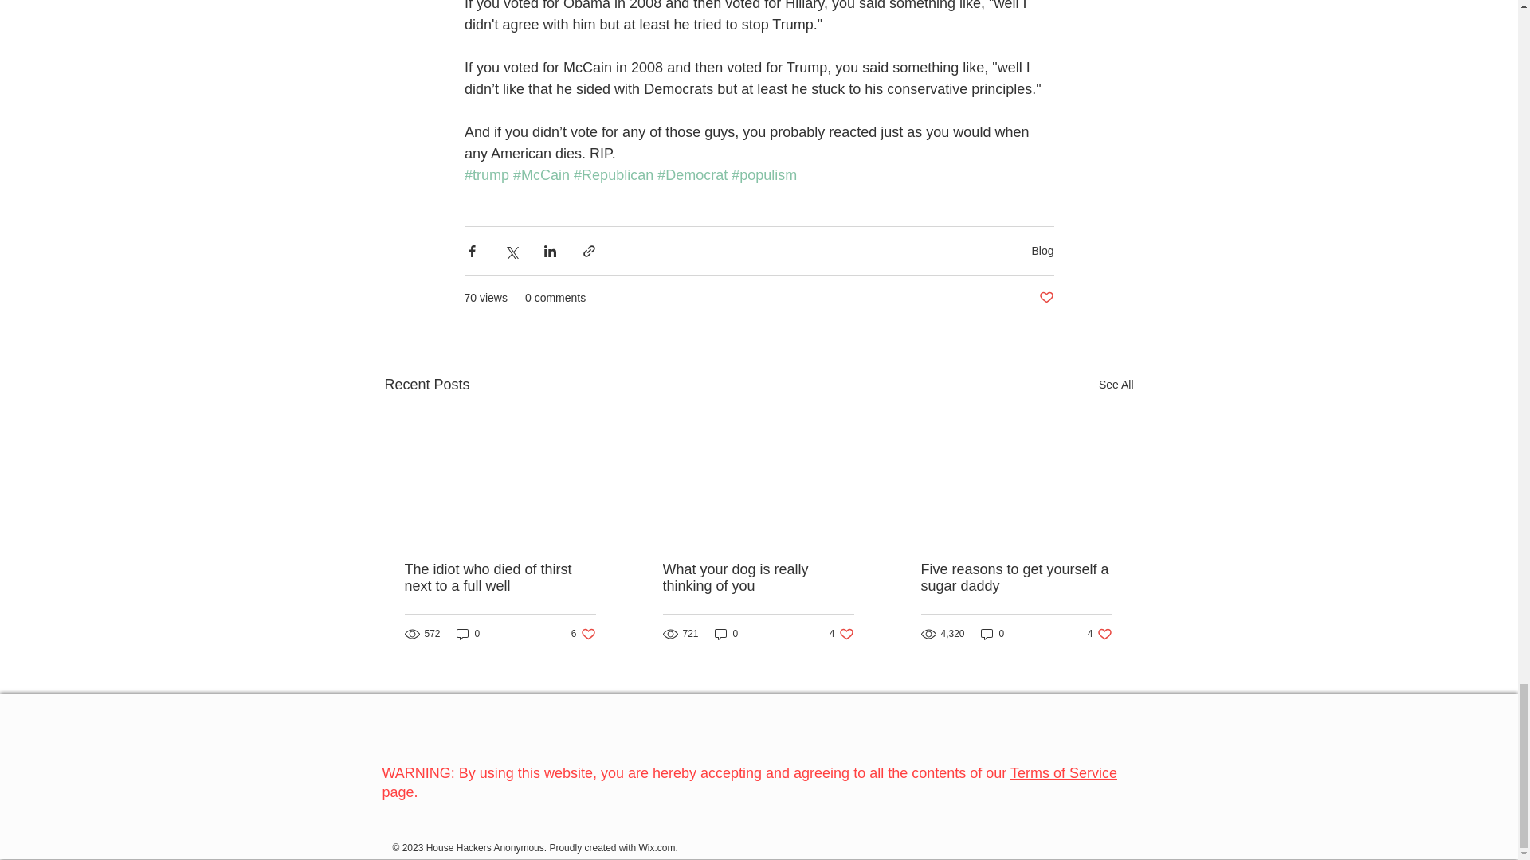  What do you see at coordinates (583, 634) in the screenshot?
I see `0` at bounding box center [583, 634].